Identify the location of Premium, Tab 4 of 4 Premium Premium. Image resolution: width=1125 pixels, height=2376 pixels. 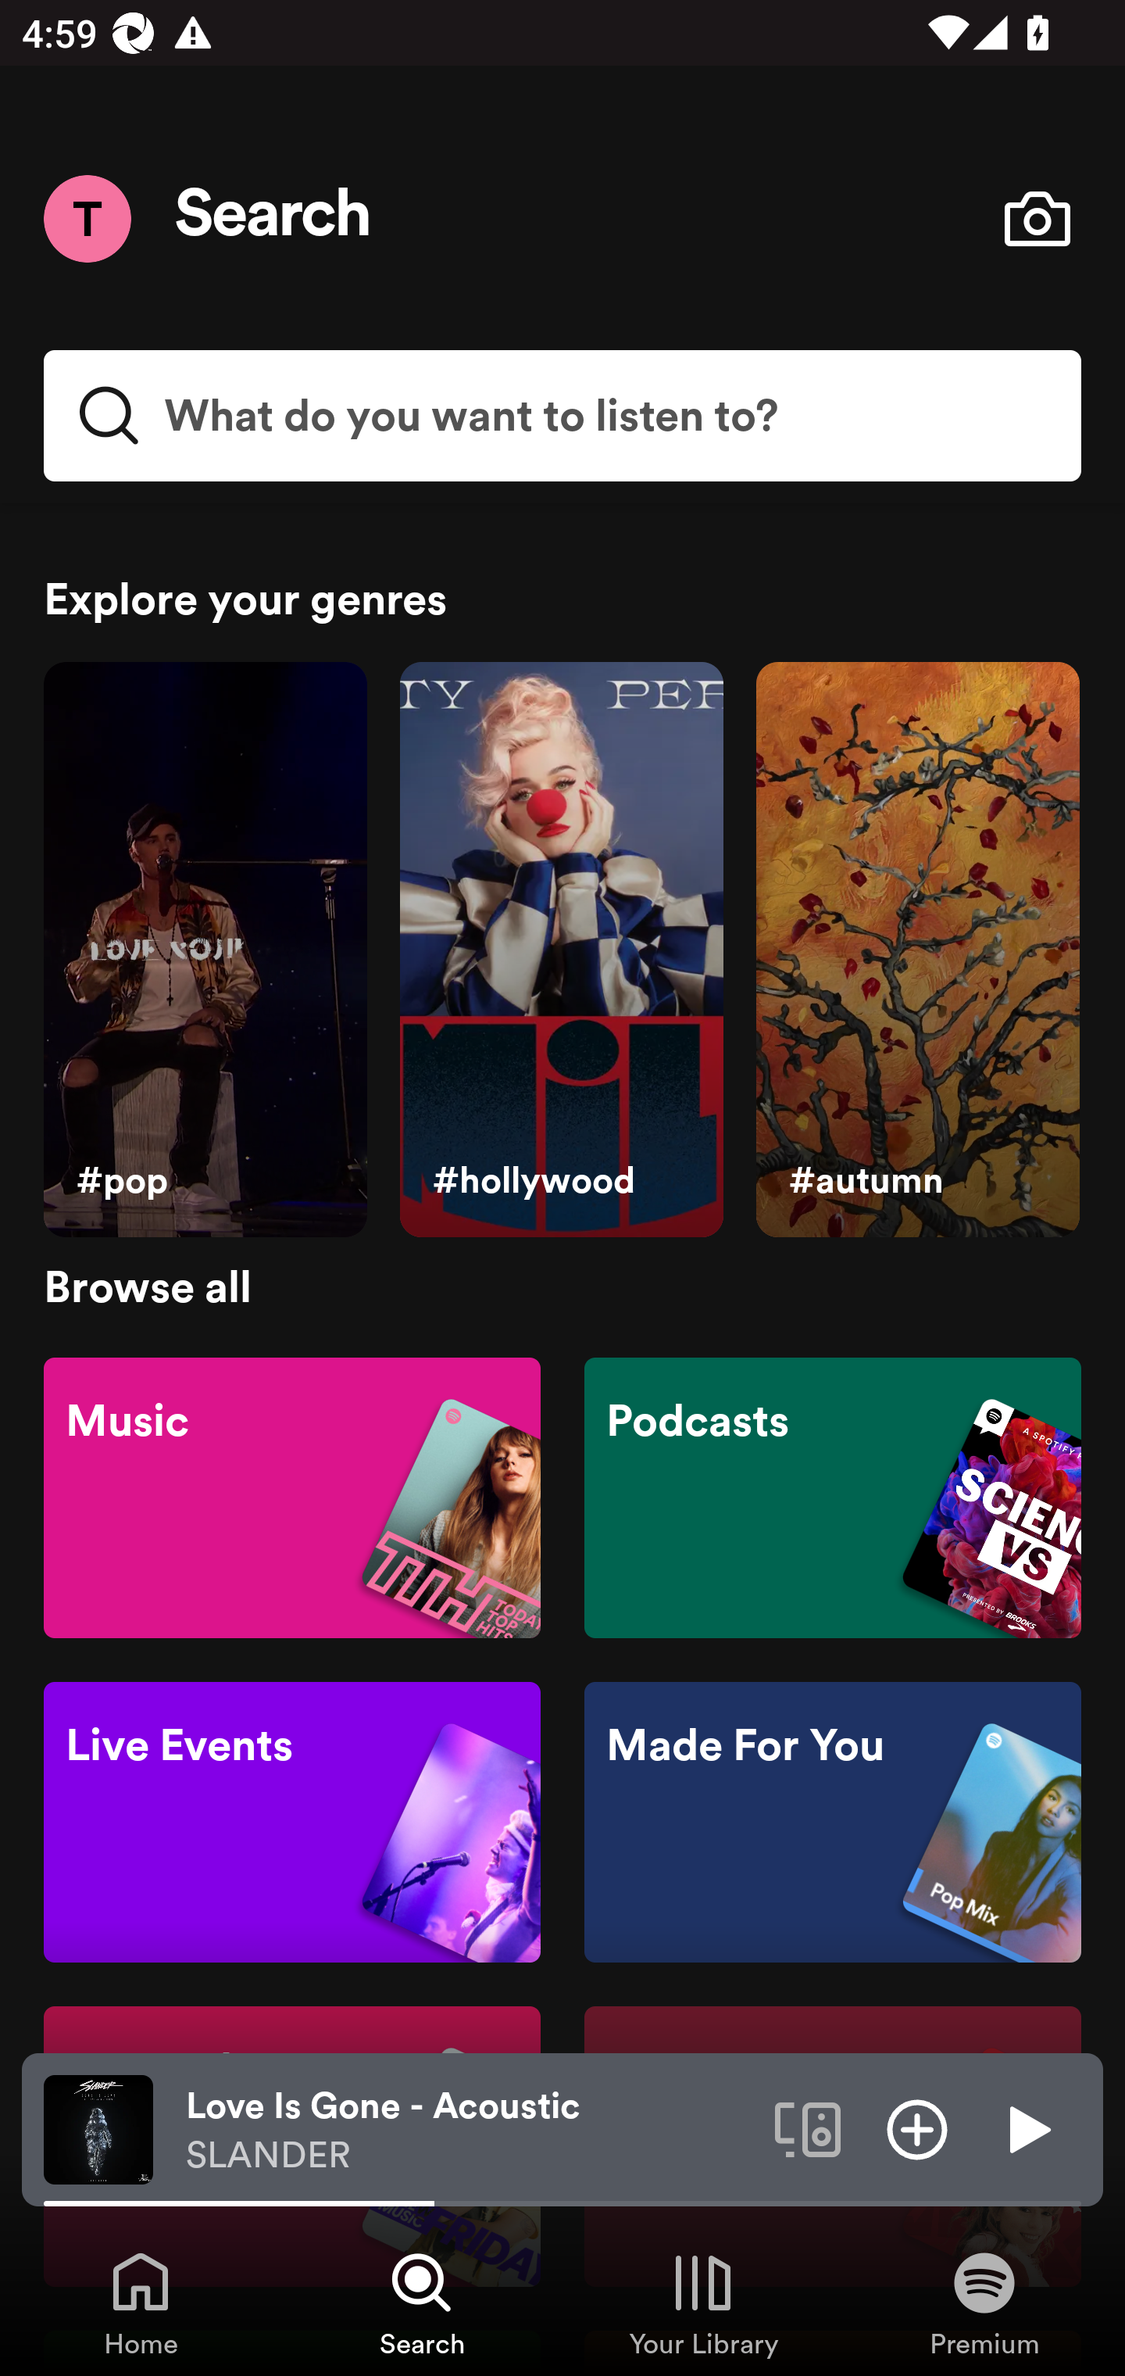
(984, 2303).